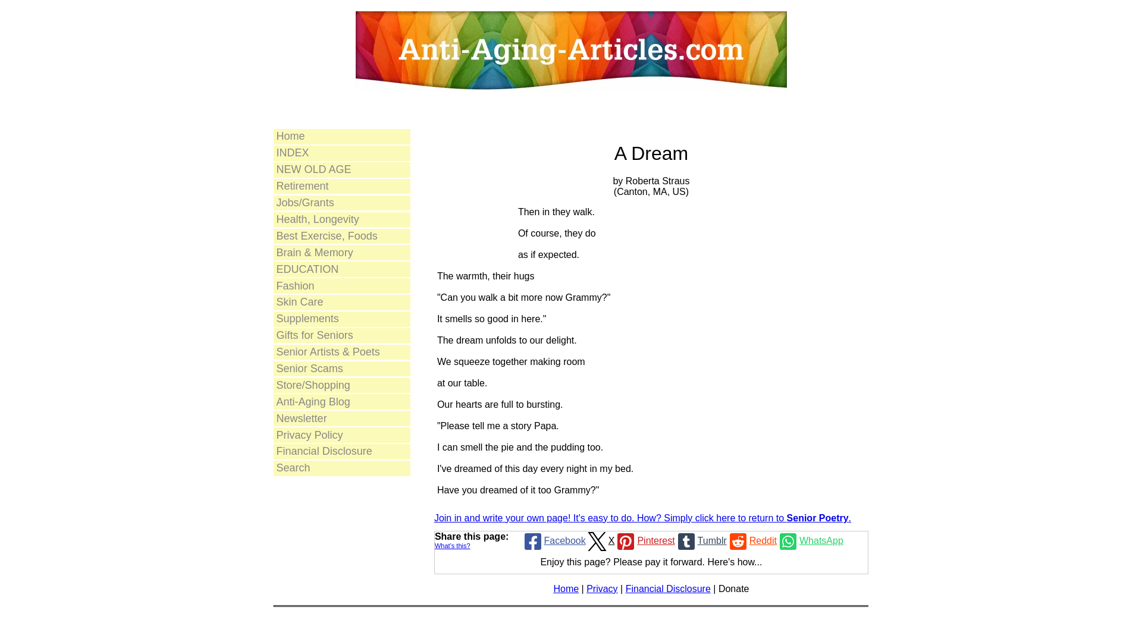 This screenshot has width=1142, height=642. I want to click on Best Exercise, Foods, so click(341, 237).